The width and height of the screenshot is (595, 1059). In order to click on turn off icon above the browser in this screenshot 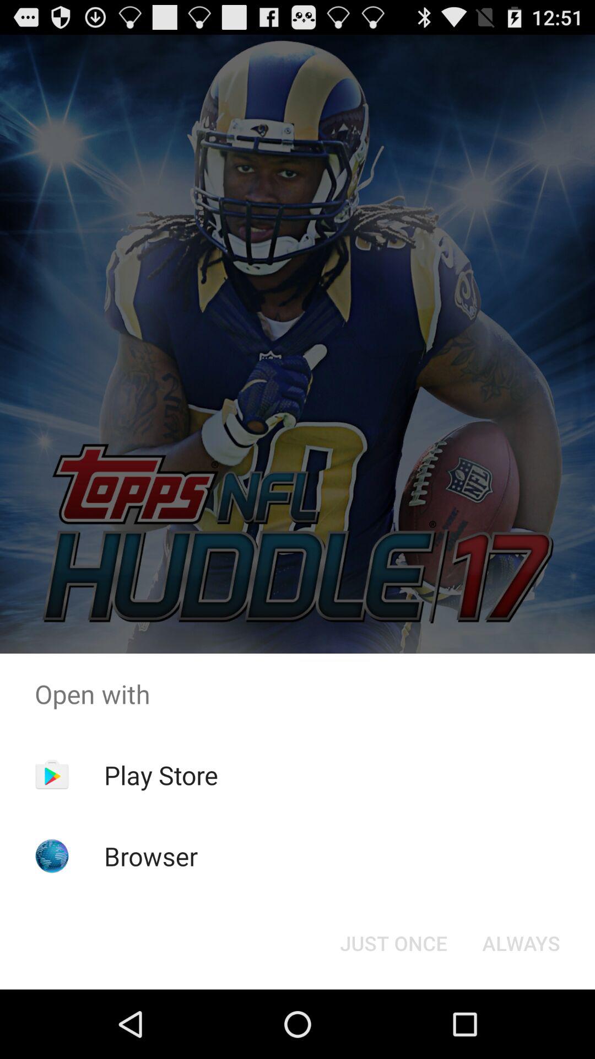, I will do `click(161, 775)`.